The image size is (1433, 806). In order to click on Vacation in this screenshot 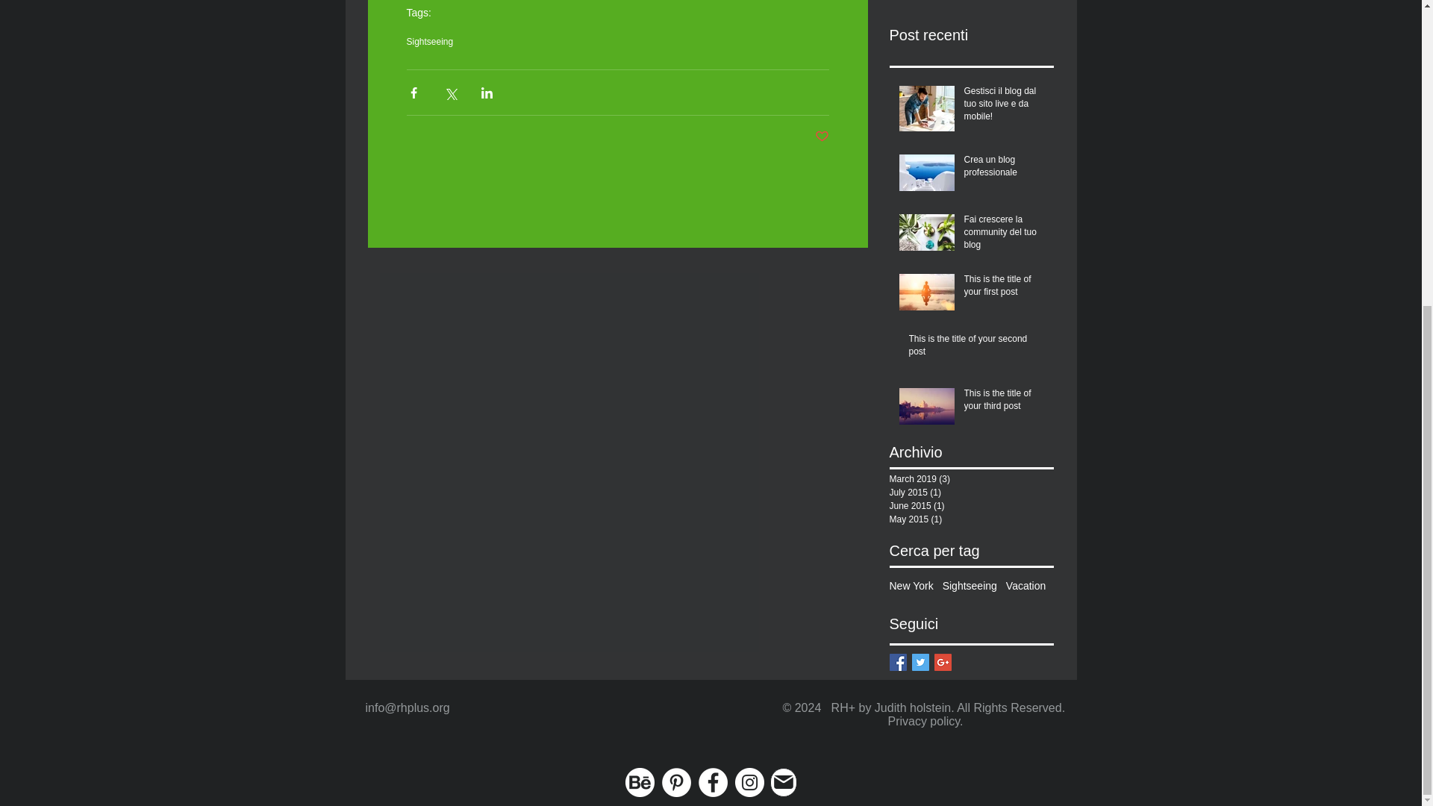, I will do `click(1025, 585)`.